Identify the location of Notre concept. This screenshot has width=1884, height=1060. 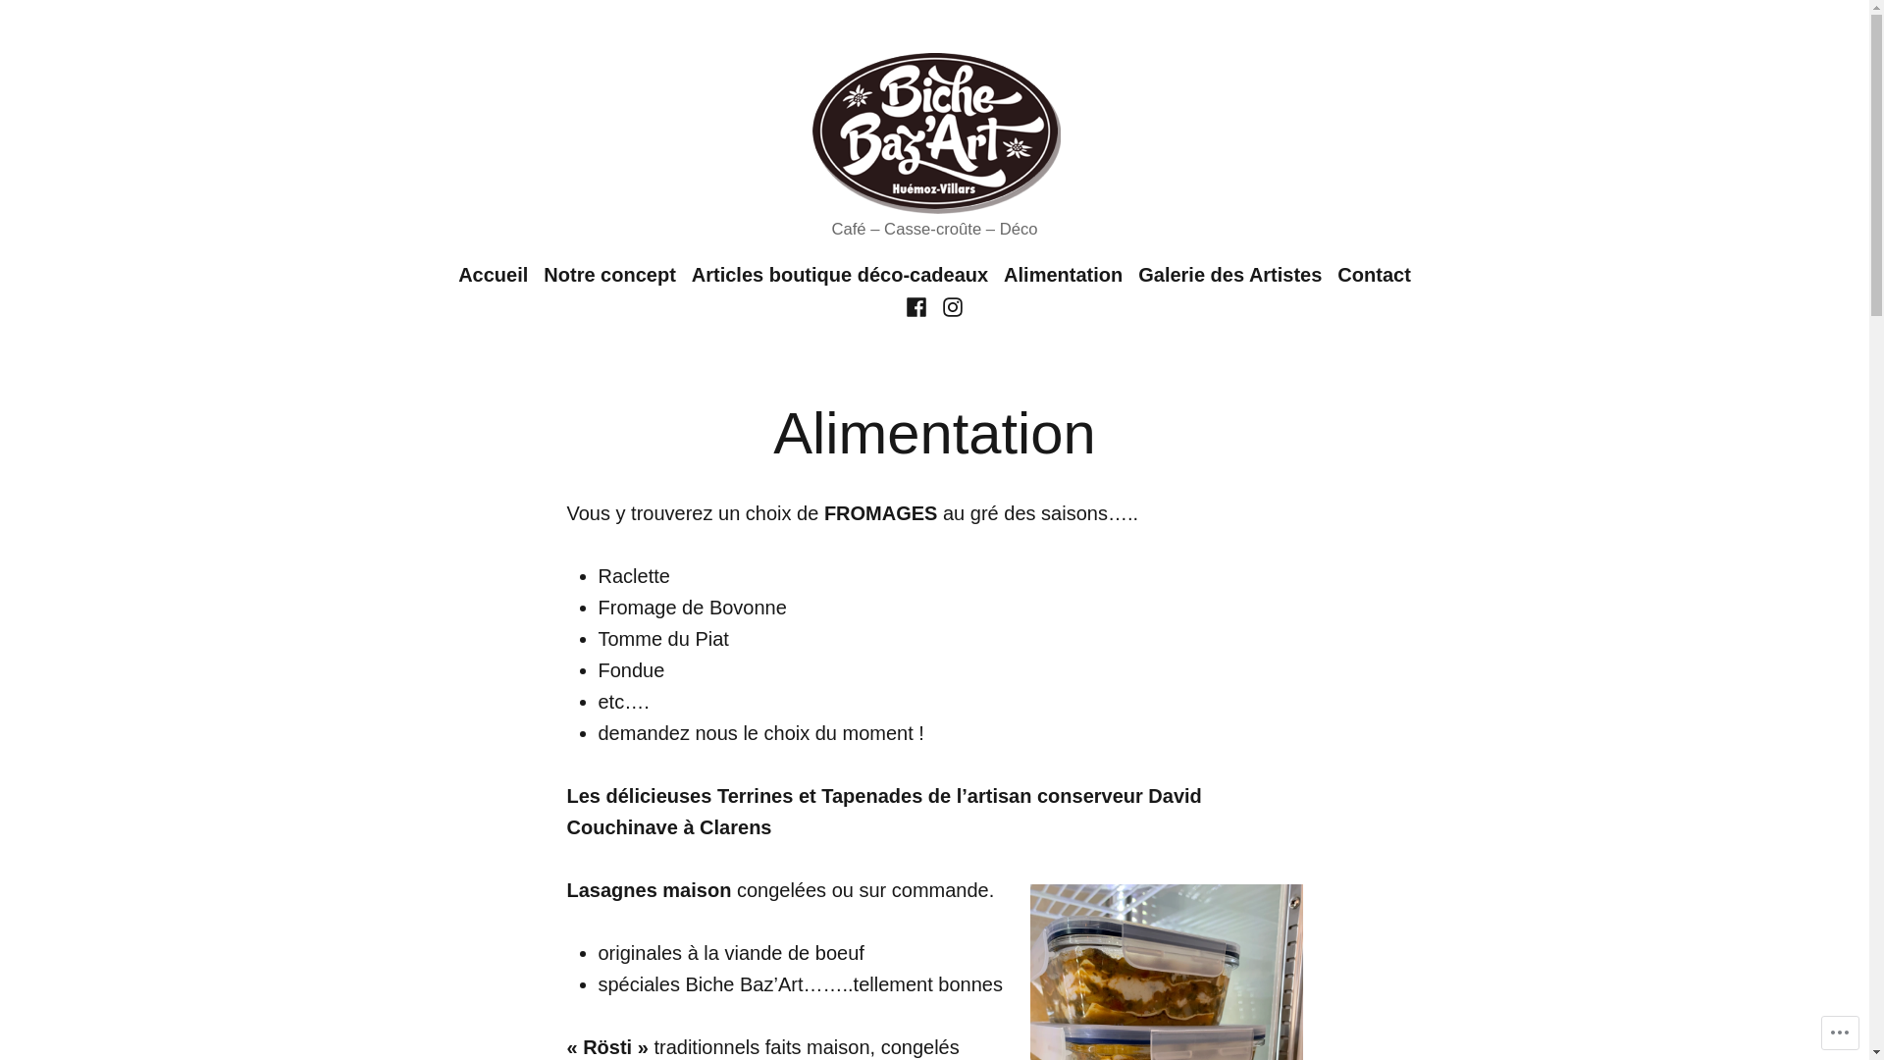
(609, 275).